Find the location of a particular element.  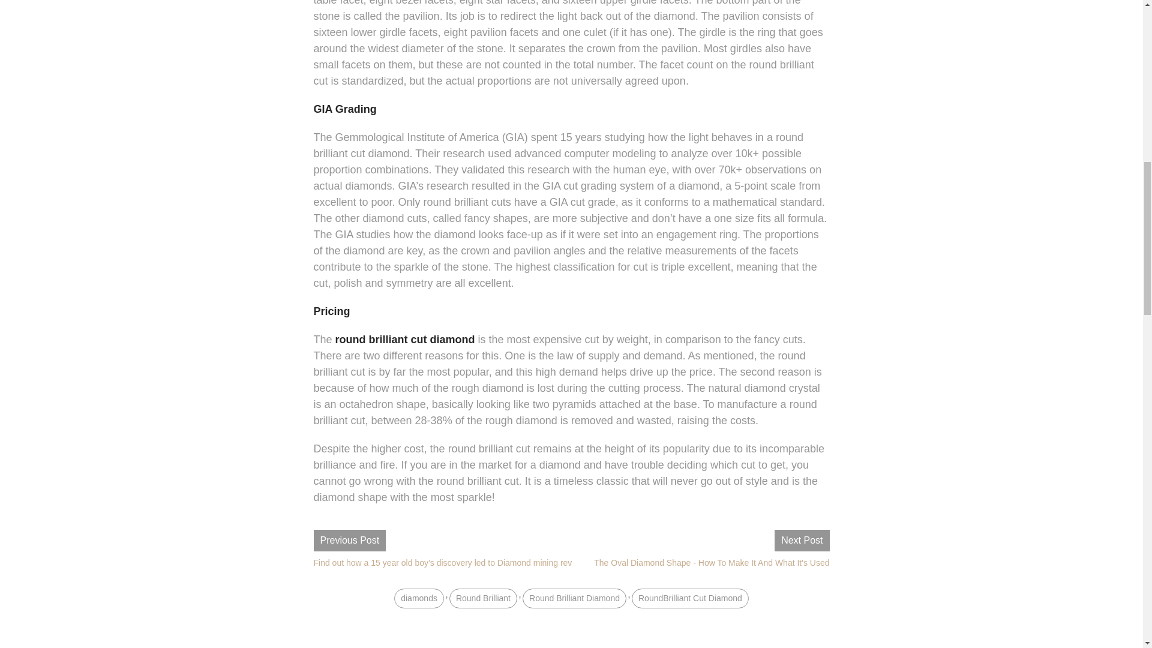

Round Brilliant is located at coordinates (483, 598).